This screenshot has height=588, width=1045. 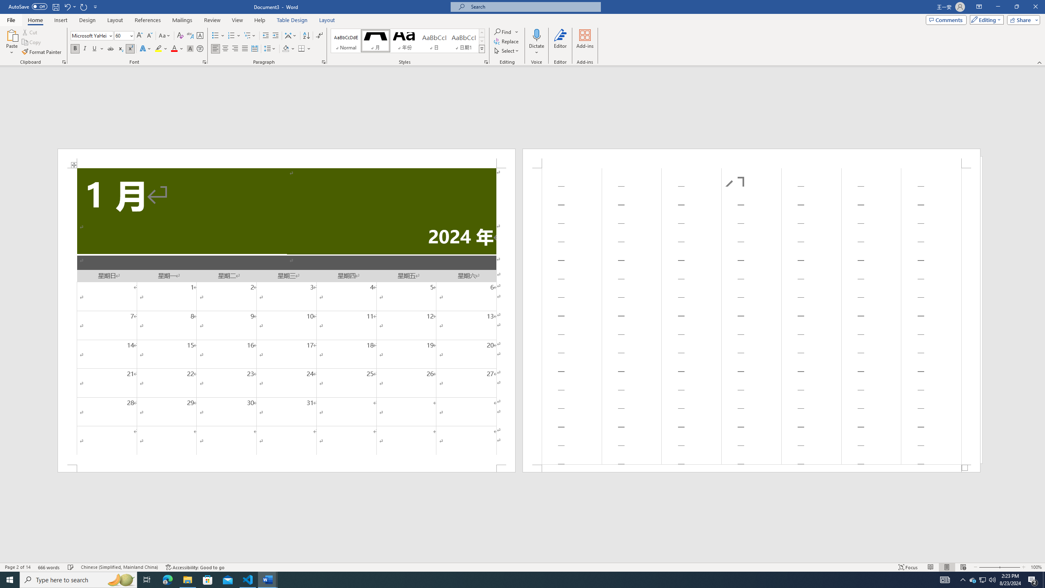 I want to click on Shading RGB(0, 0, 0), so click(x=286, y=49).